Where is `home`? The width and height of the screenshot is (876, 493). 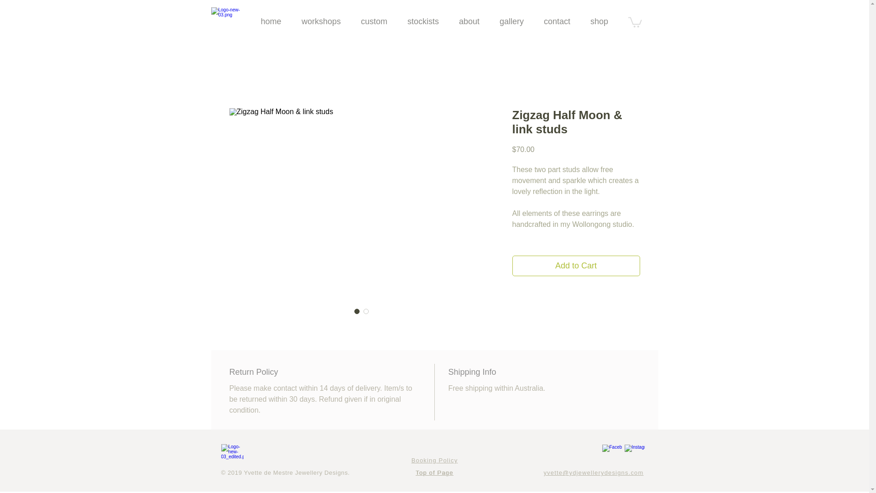
home is located at coordinates (271, 21).